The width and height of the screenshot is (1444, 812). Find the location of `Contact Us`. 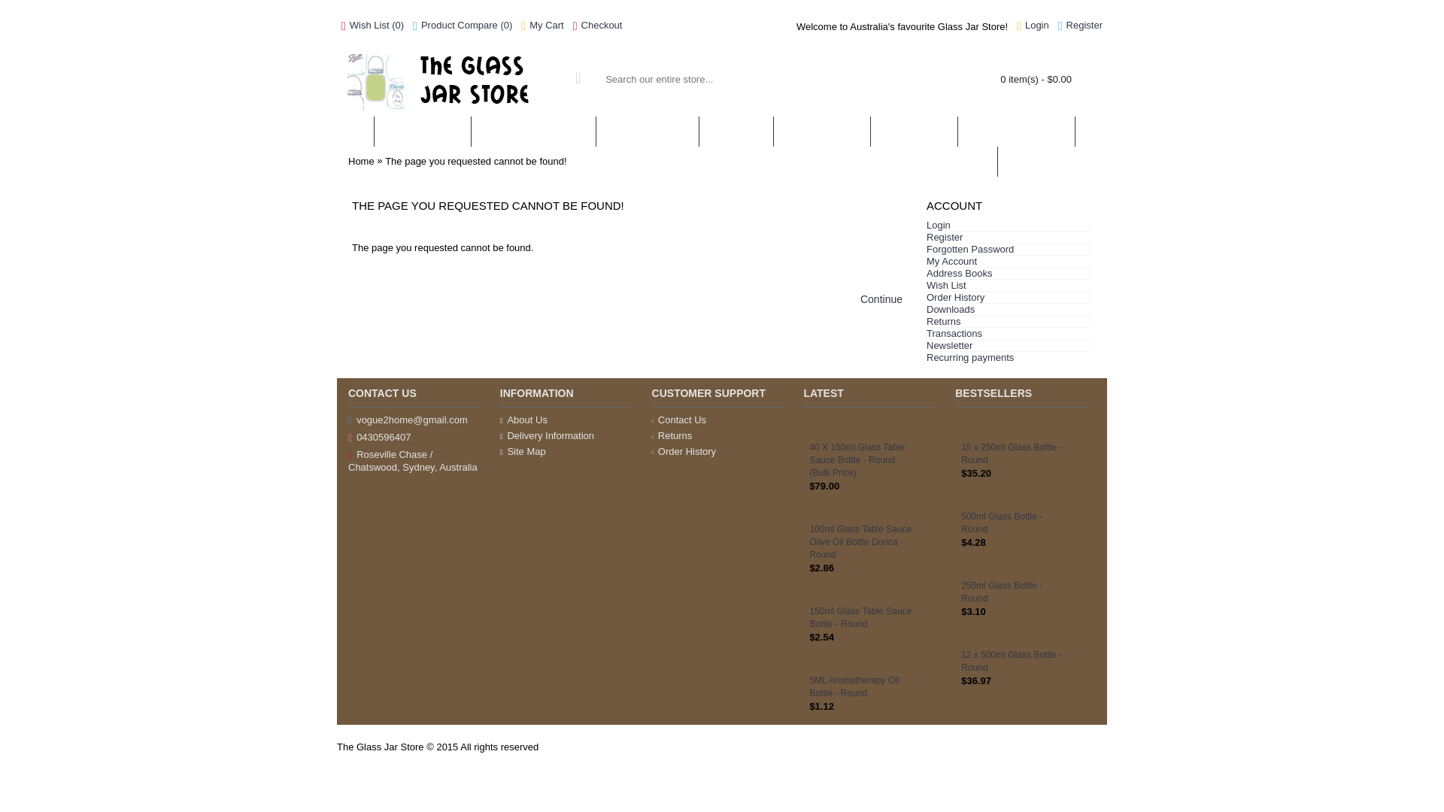

Contact Us is located at coordinates (719, 420).